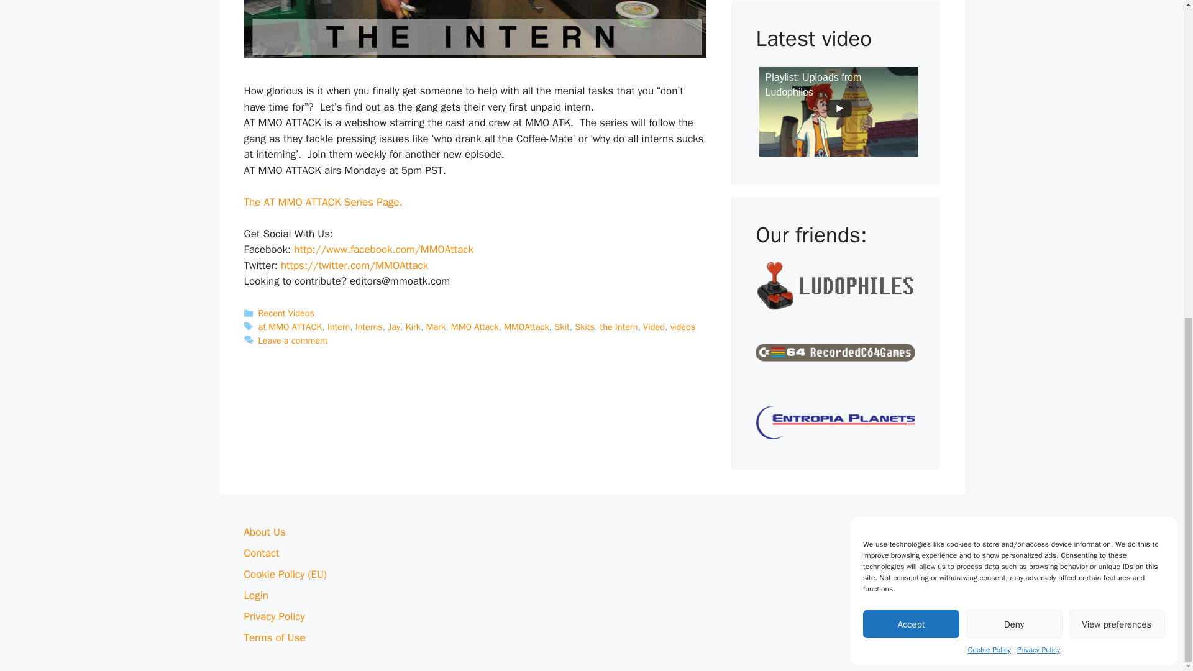  Describe the element at coordinates (322, 202) in the screenshot. I see `AT MMO ATK YouTube Series Page` at that location.